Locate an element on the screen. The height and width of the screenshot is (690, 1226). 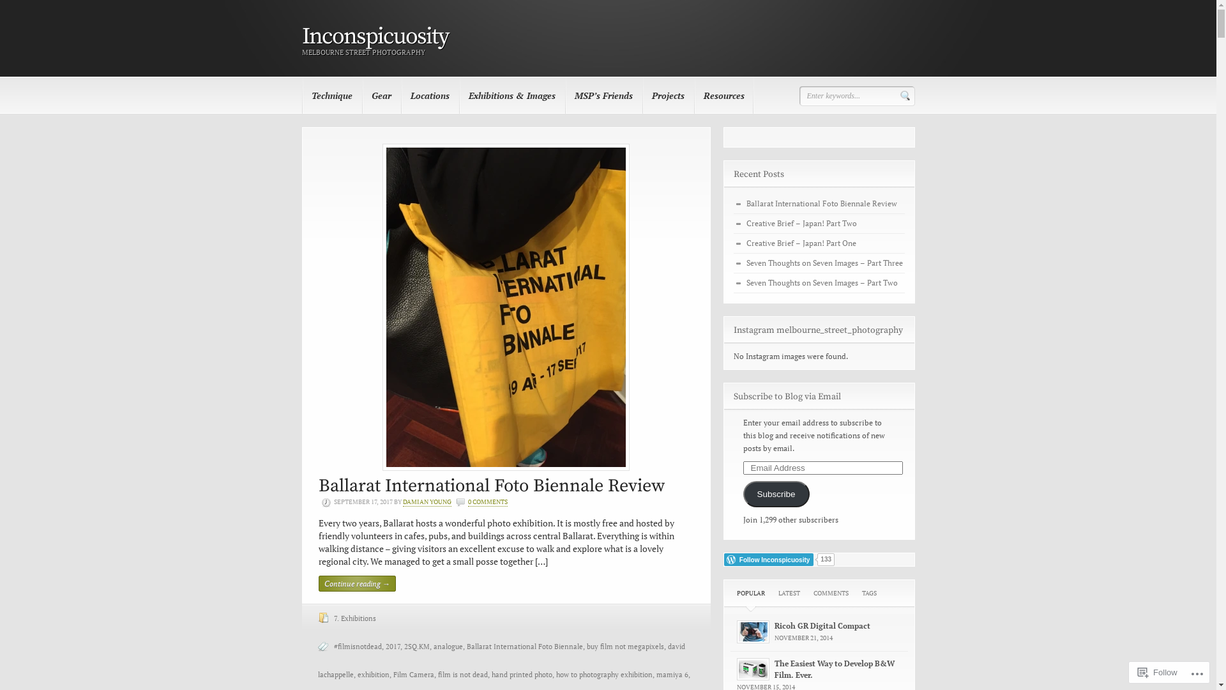
The Easiest Way to Develop B&W Film. Ever. is located at coordinates (834, 670).